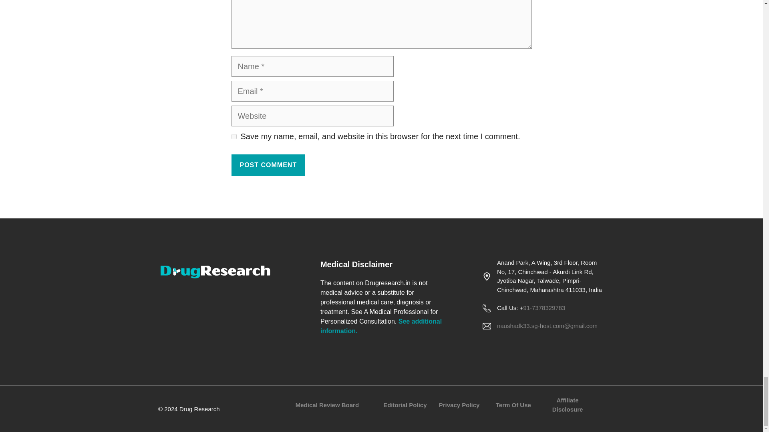 The width and height of the screenshot is (769, 432). Describe the element at coordinates (405, 405) in the screenshot. I see `Editorial Policy` at that location.